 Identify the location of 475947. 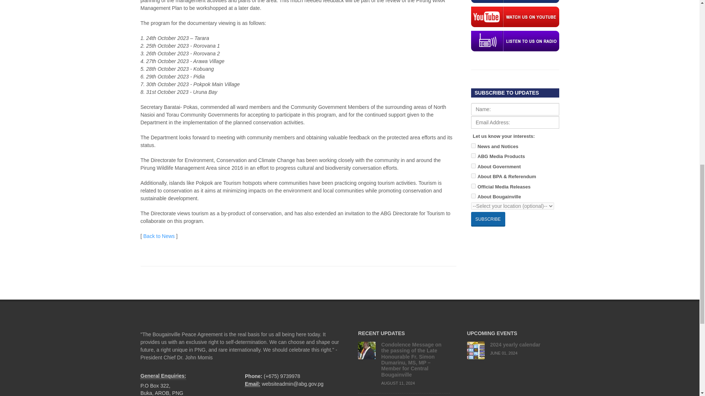
(473, 176).